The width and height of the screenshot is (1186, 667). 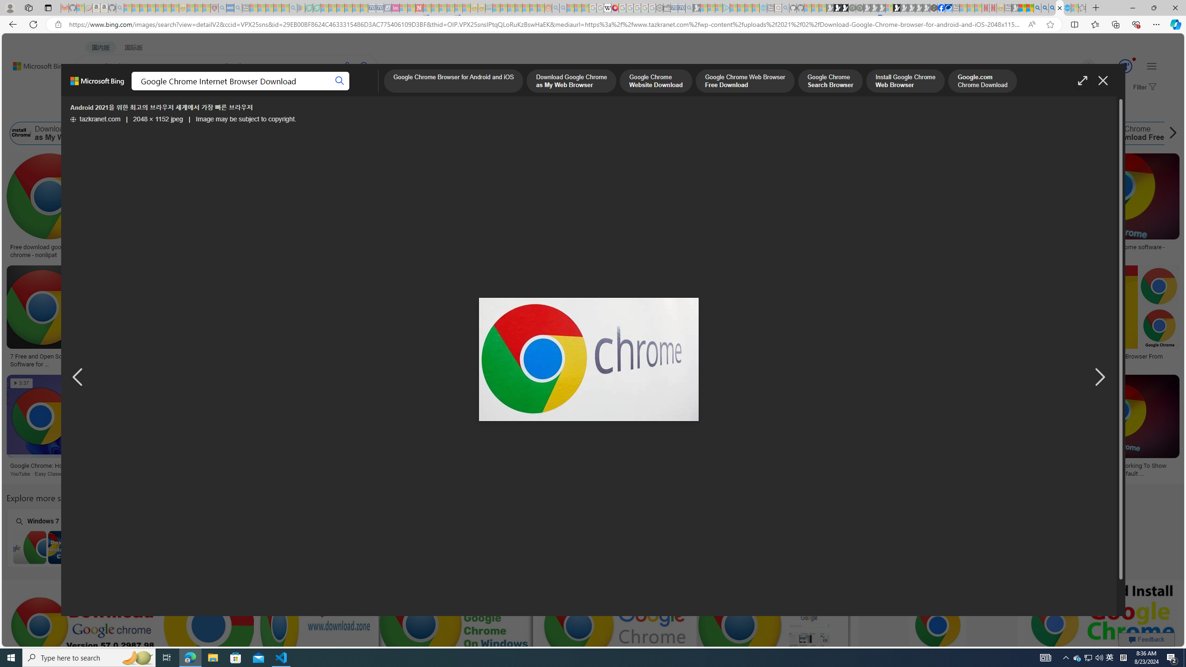 I want to click on MSNBC - MSN - Sleeping, so click(x=496, y=8).